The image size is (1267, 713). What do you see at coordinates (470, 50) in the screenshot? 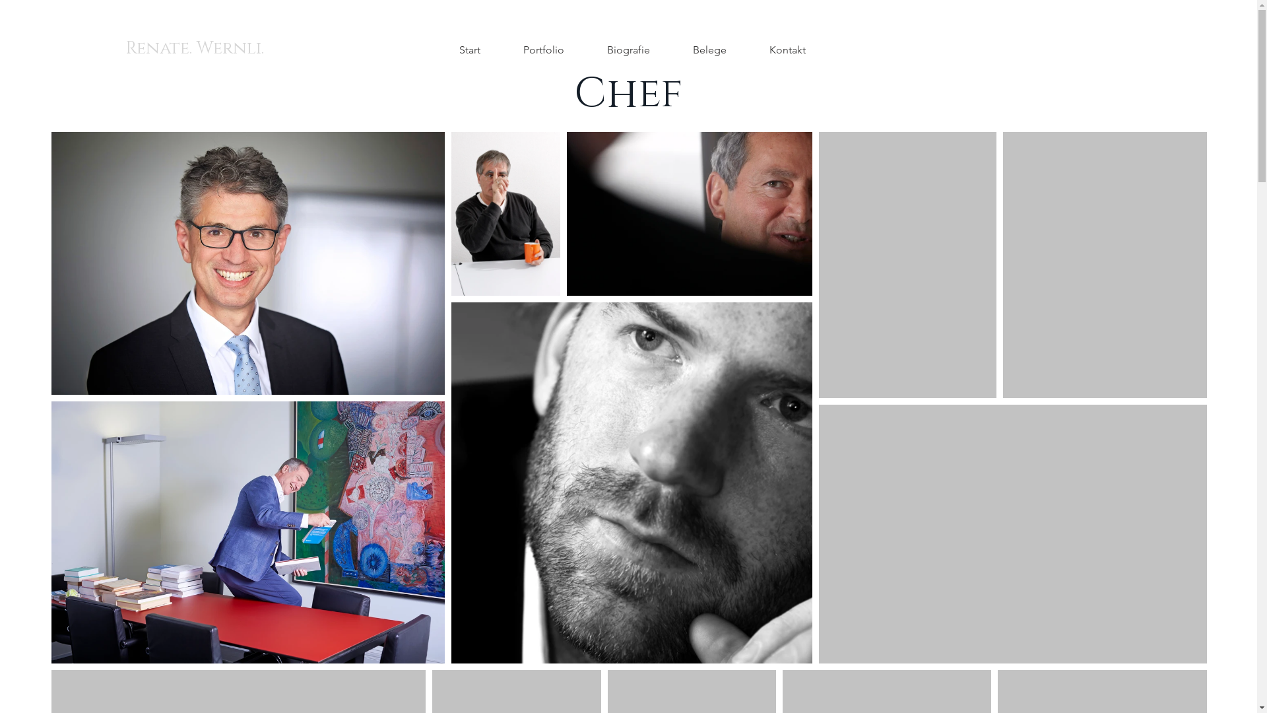
I see `Start` at bounding box center [470, 50].